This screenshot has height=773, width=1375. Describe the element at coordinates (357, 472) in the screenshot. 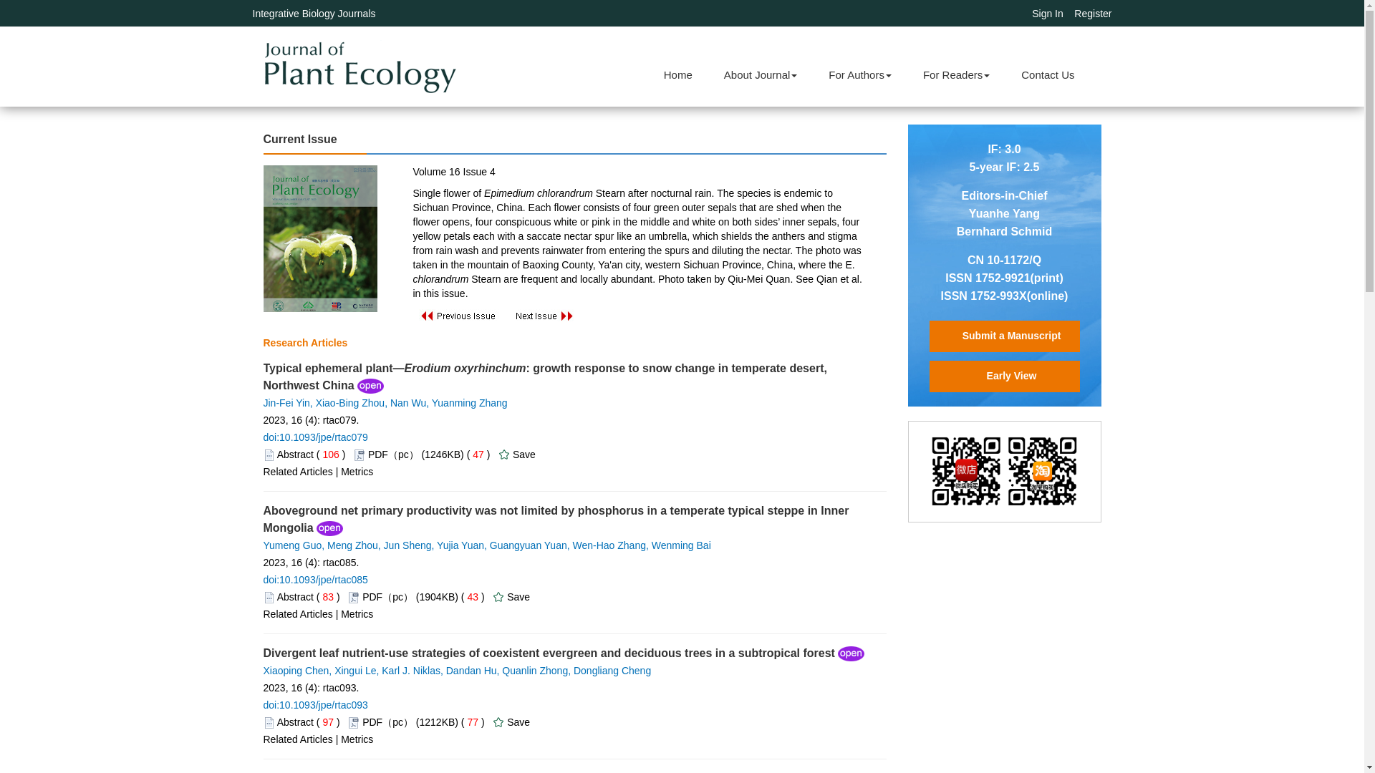

I see `Metrics` at that location.